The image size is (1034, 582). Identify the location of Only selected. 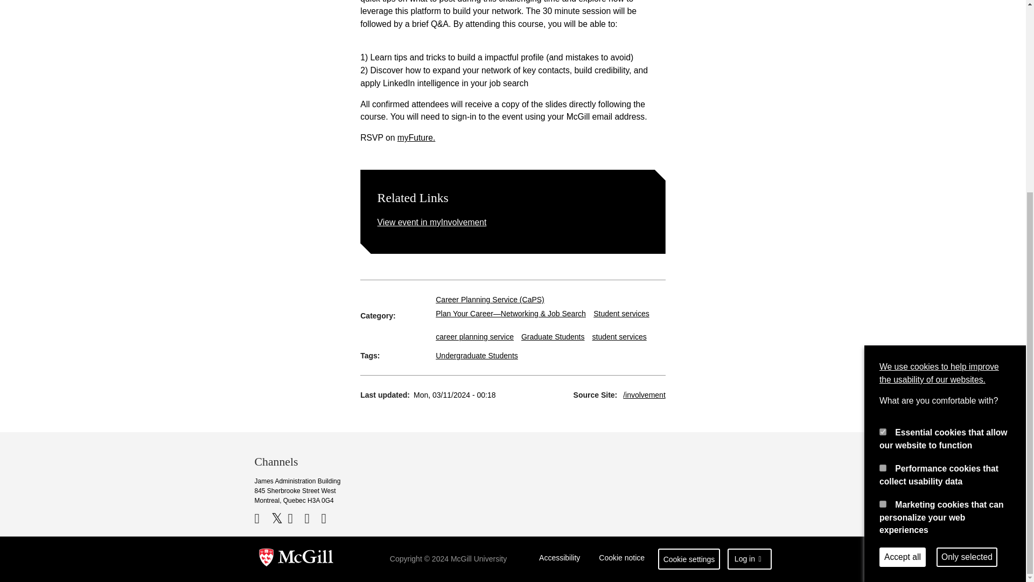
(967, 276).